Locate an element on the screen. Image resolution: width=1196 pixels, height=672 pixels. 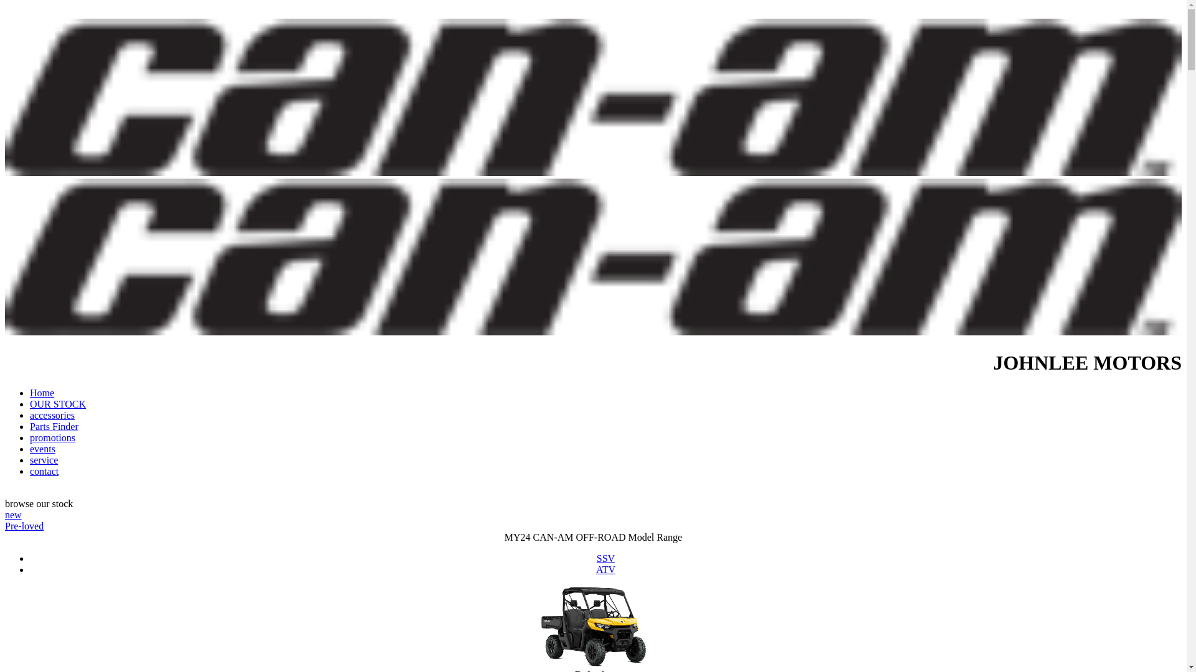
events is located at coordinates (42, 449).